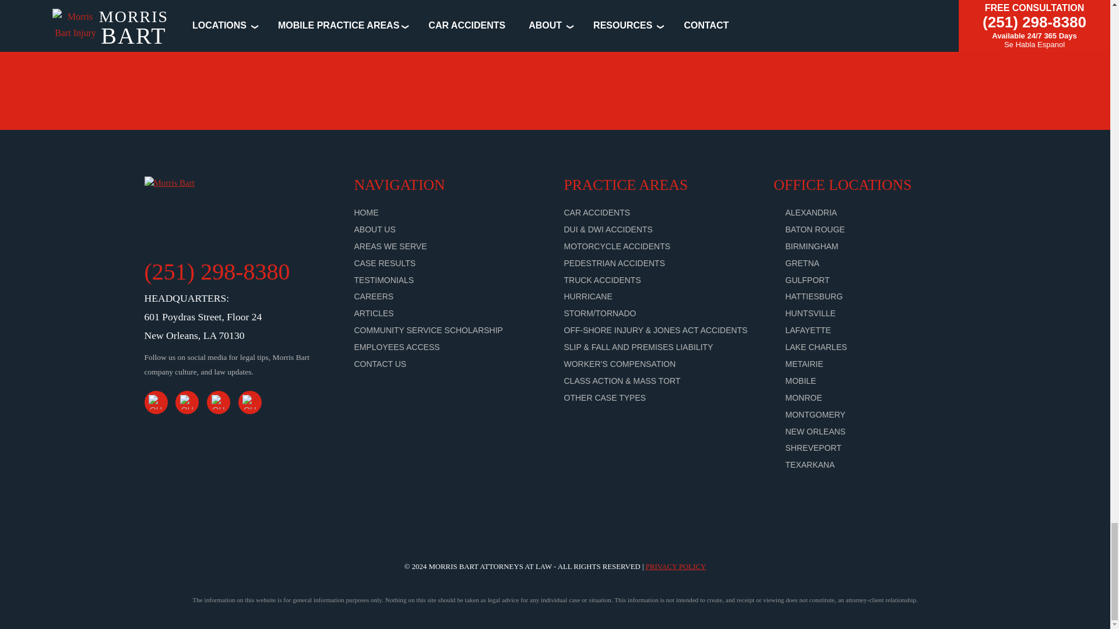 This screenshot has width=1119, height=629. I want to click on Areas We Serve, so click(390, 246).